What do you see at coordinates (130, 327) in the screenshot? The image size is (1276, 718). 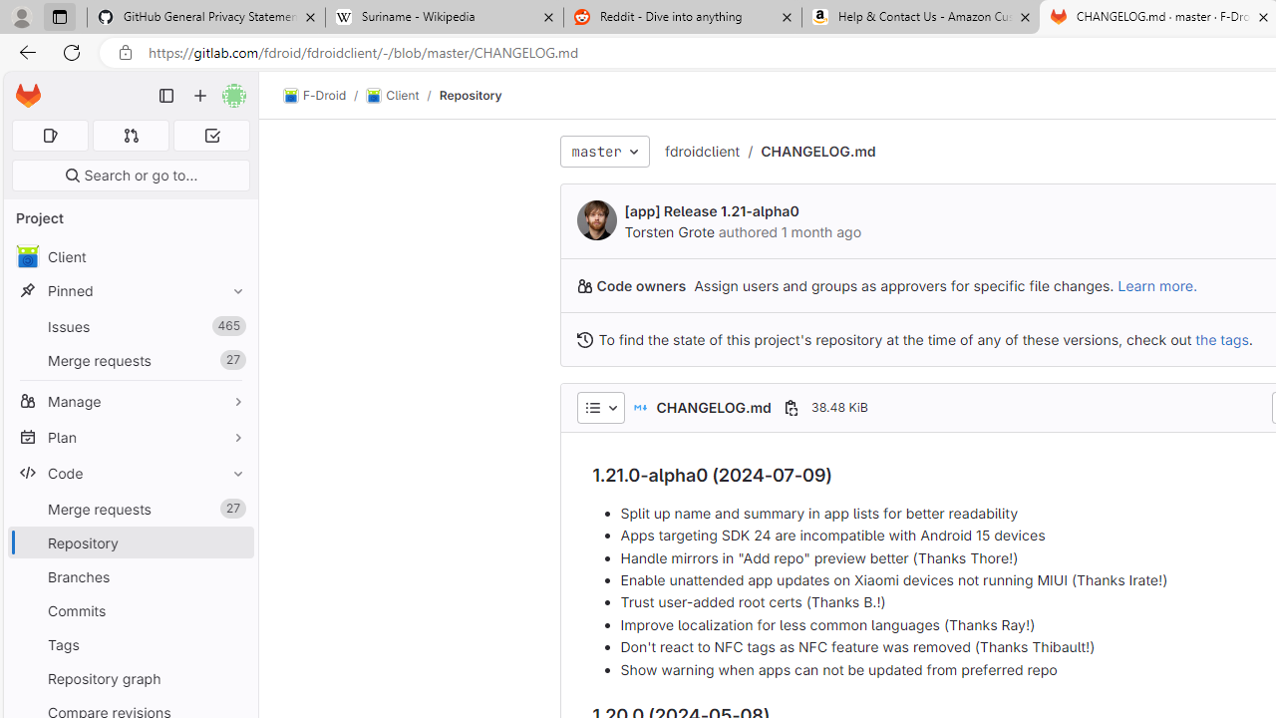 I see `Issues 465` at bounding box center [130, 327].